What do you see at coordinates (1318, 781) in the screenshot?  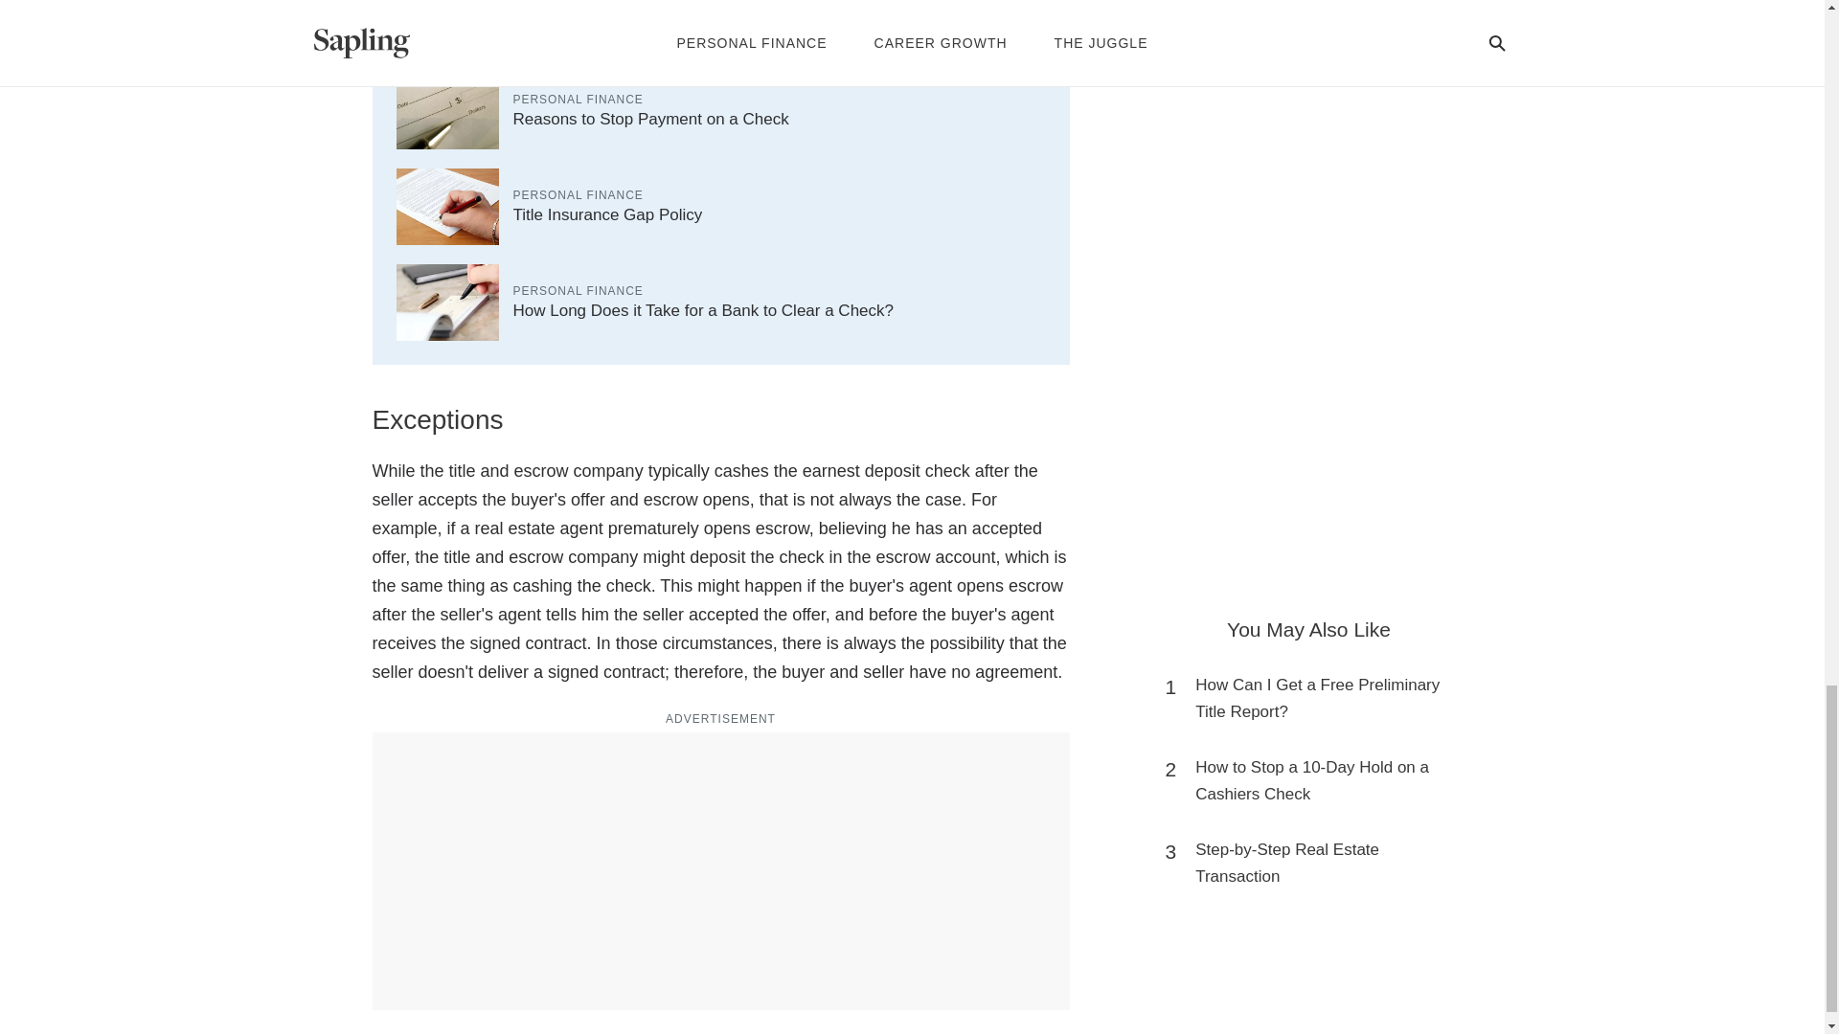 I see `How to Stop a 10-Day Hold on a Cashiers Check` at bounding box center [1318, 781].